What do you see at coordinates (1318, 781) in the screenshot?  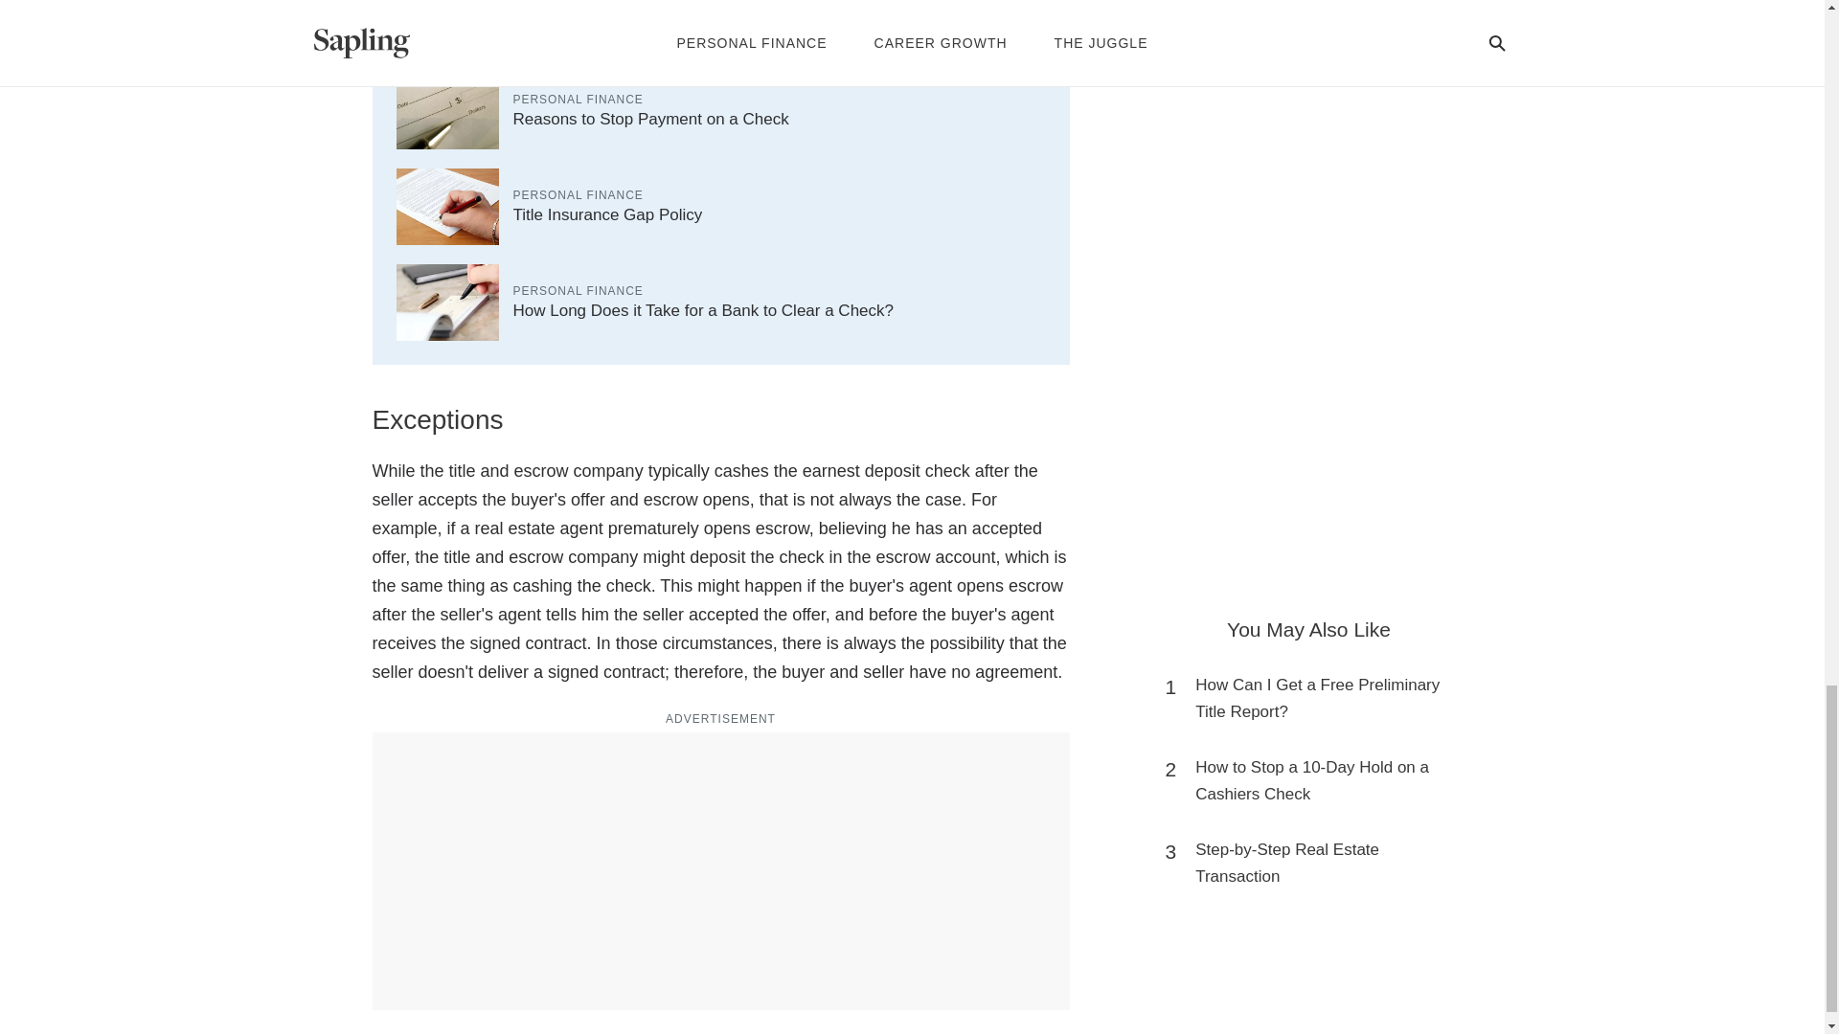 I see `How to Stop a 10-Day Hold on a Cashiers Check` at bounding box center [1318, 781].